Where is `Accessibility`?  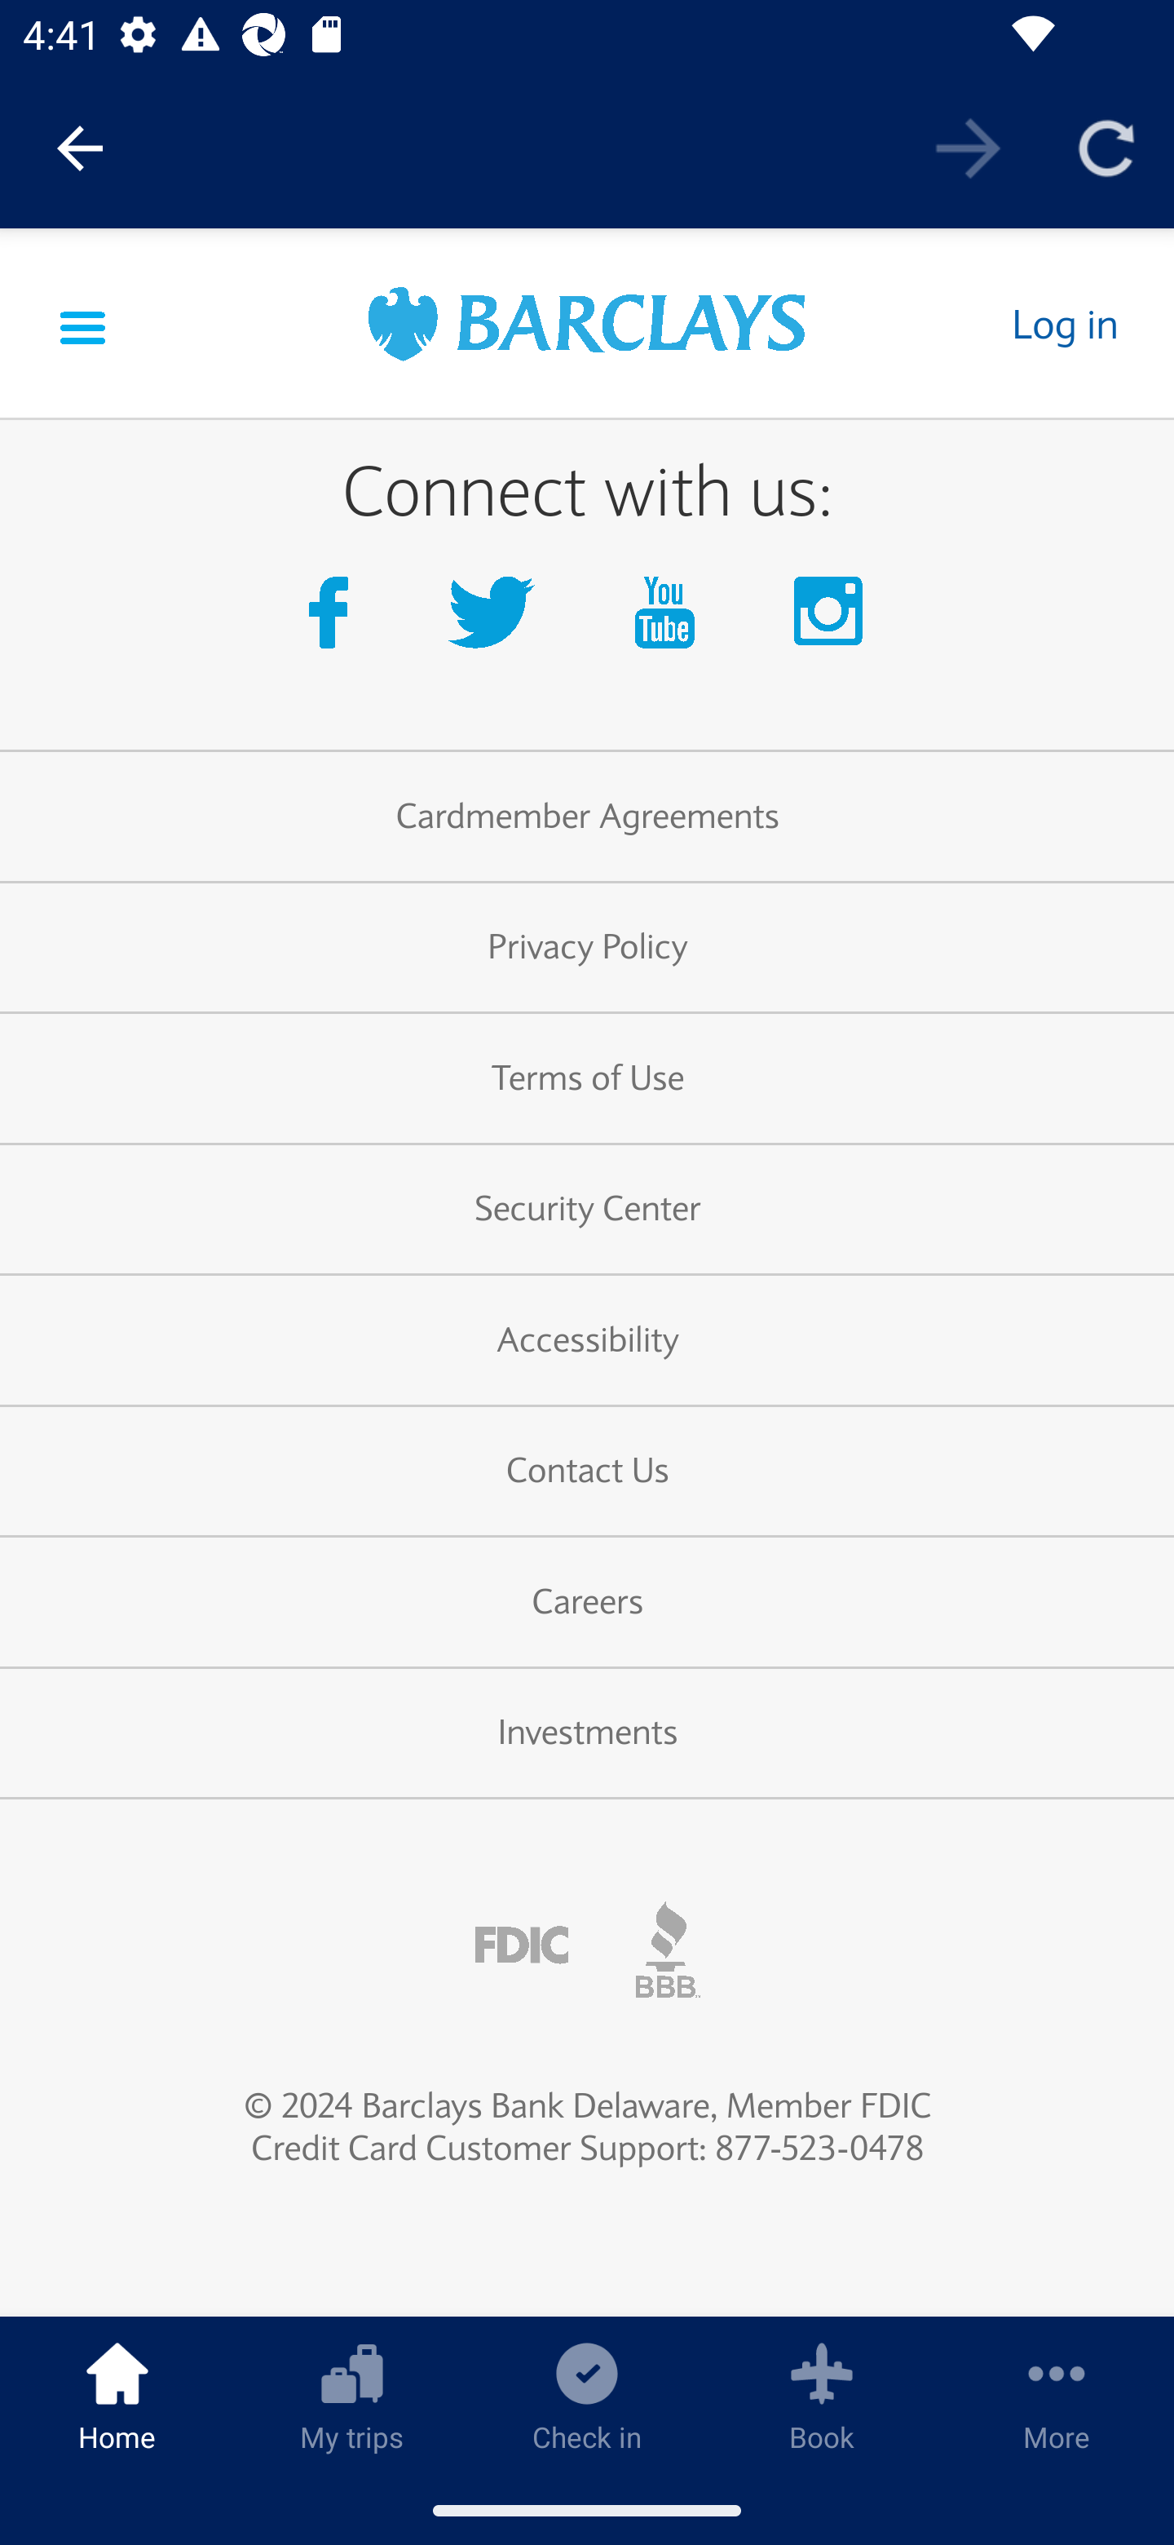
Accessibility is located at coordinates (587, 1341).